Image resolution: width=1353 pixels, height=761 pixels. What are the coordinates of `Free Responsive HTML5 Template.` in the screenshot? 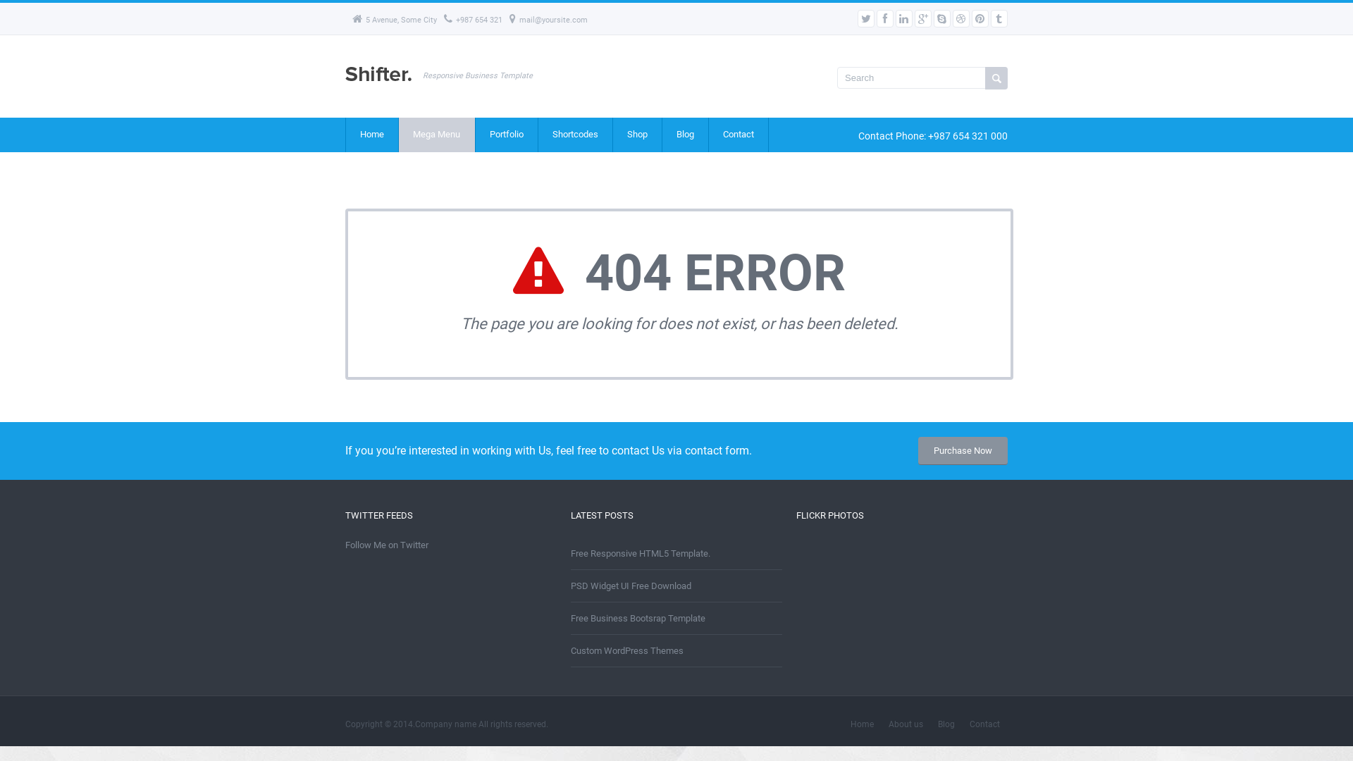 It's located at (641, 554).